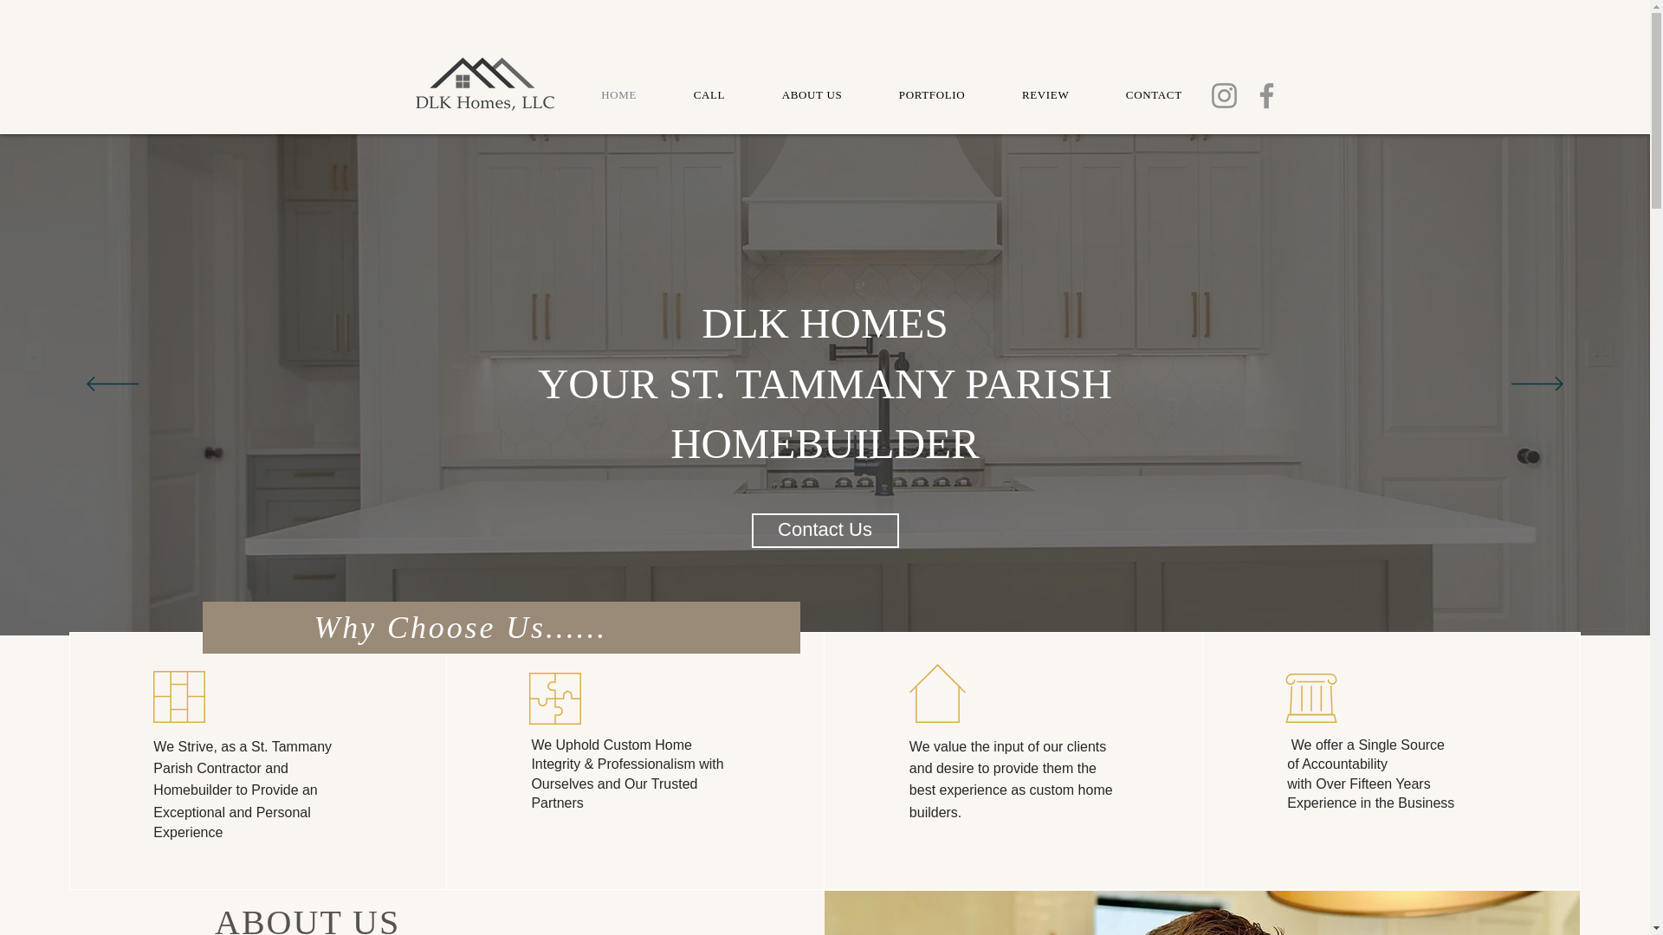 The image size is (1663, 935). I want to click on REVIEW, so click(1045, 94).